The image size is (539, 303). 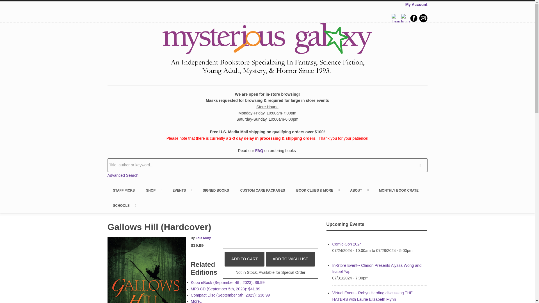 What do you see at coordinates (123, 175) in the screenshot?
I see `Advanced Search` at bounding box center [123, 175].